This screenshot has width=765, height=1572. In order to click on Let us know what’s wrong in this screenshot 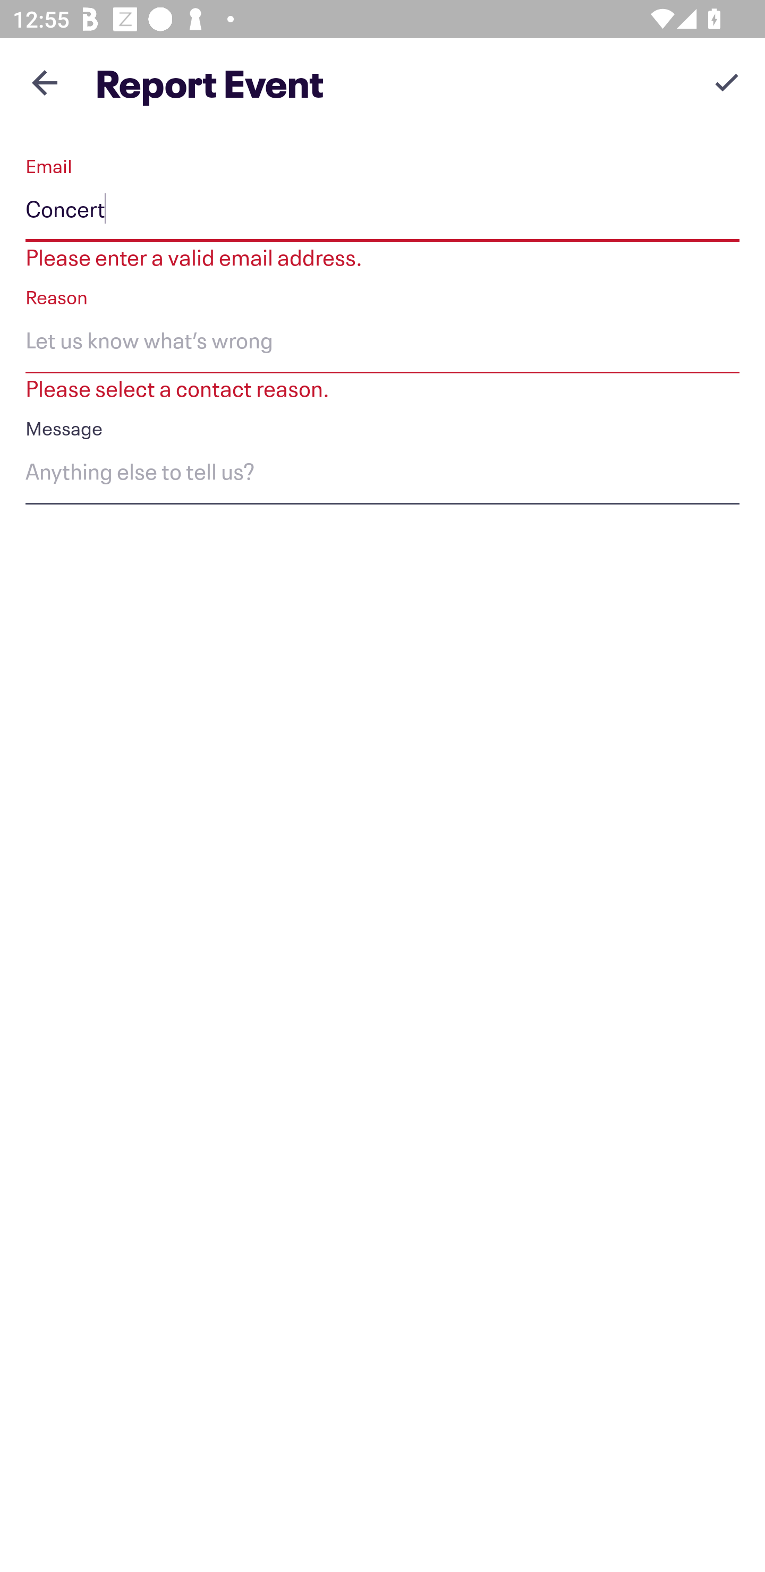, I will do `click(382, 343)`.